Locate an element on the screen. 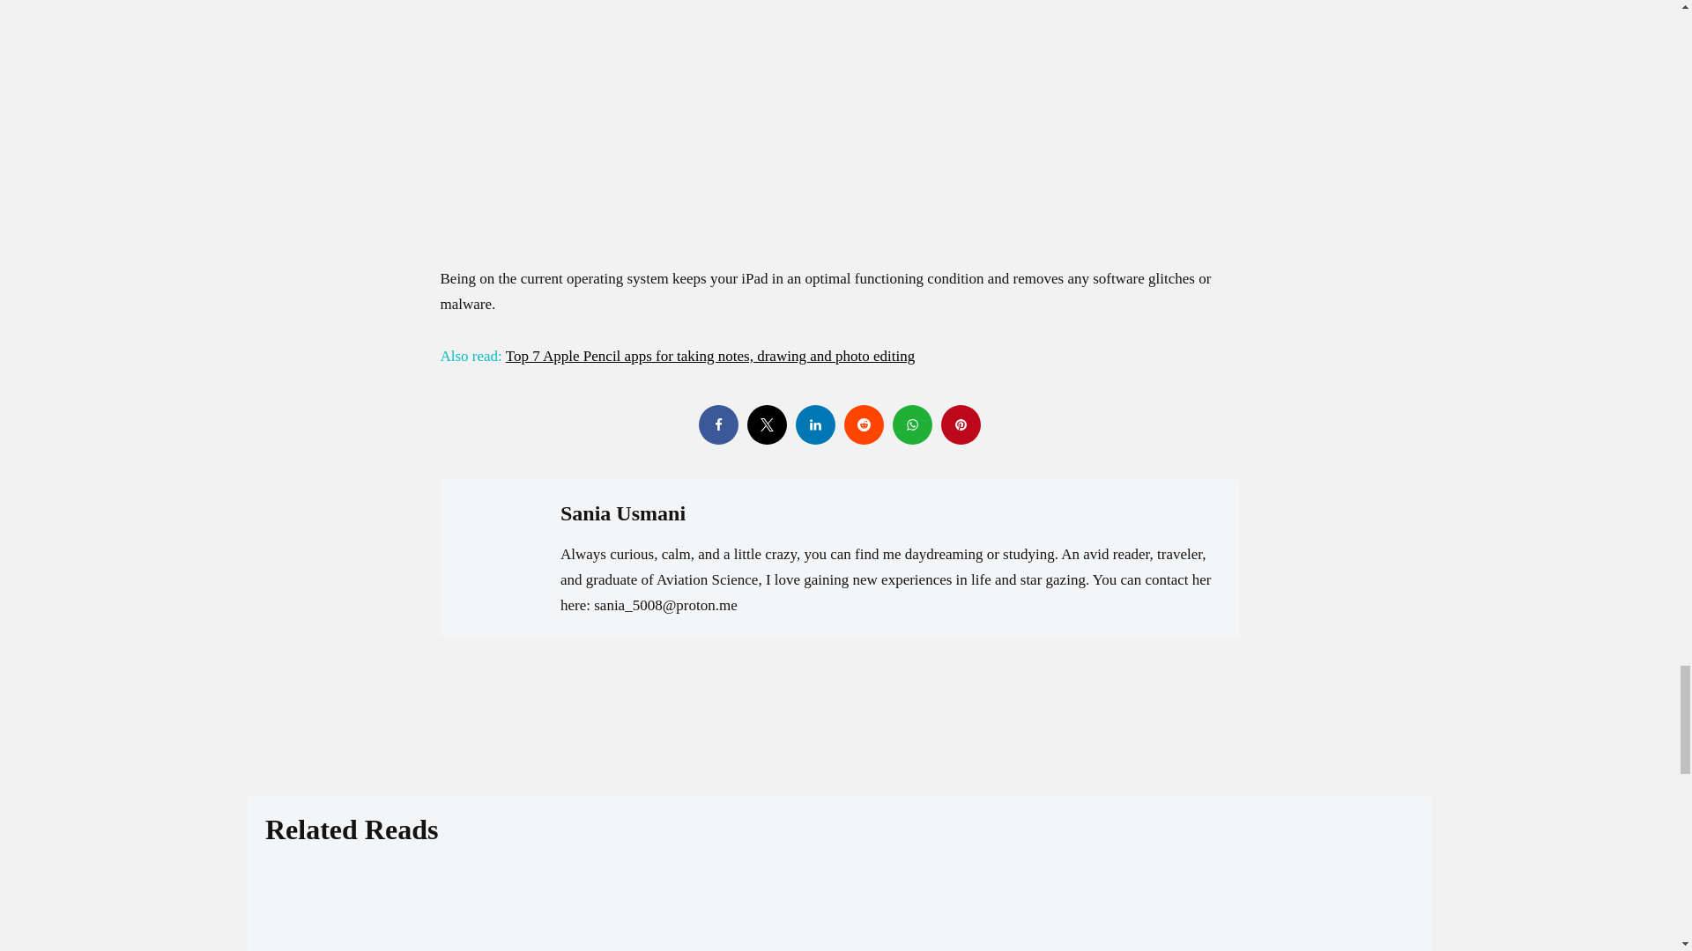 The width and height of the screenshot is (1692, 951). Linkedin is located at coordinates (814, 424).